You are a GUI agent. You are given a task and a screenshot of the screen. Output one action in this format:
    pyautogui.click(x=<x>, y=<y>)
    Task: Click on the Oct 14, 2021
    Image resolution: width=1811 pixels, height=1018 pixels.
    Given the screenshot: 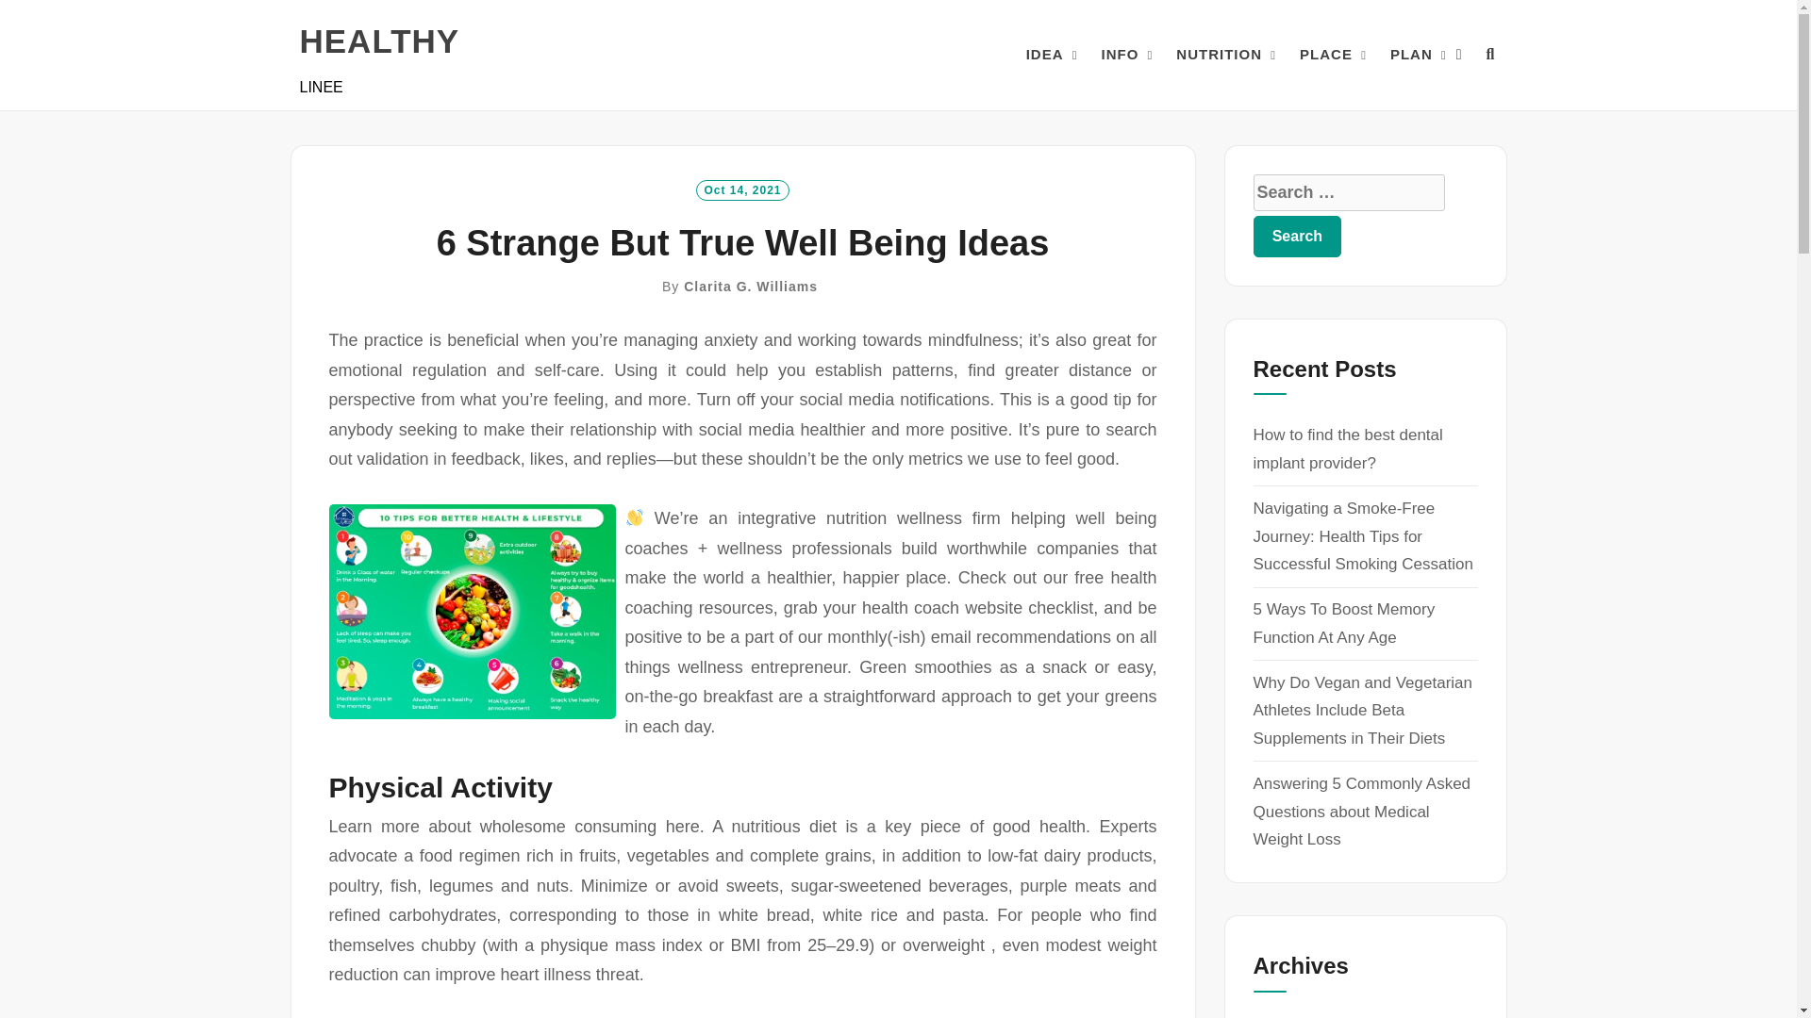 What is the action you would take?
    pyautogui.click(x=741, y=189)
    